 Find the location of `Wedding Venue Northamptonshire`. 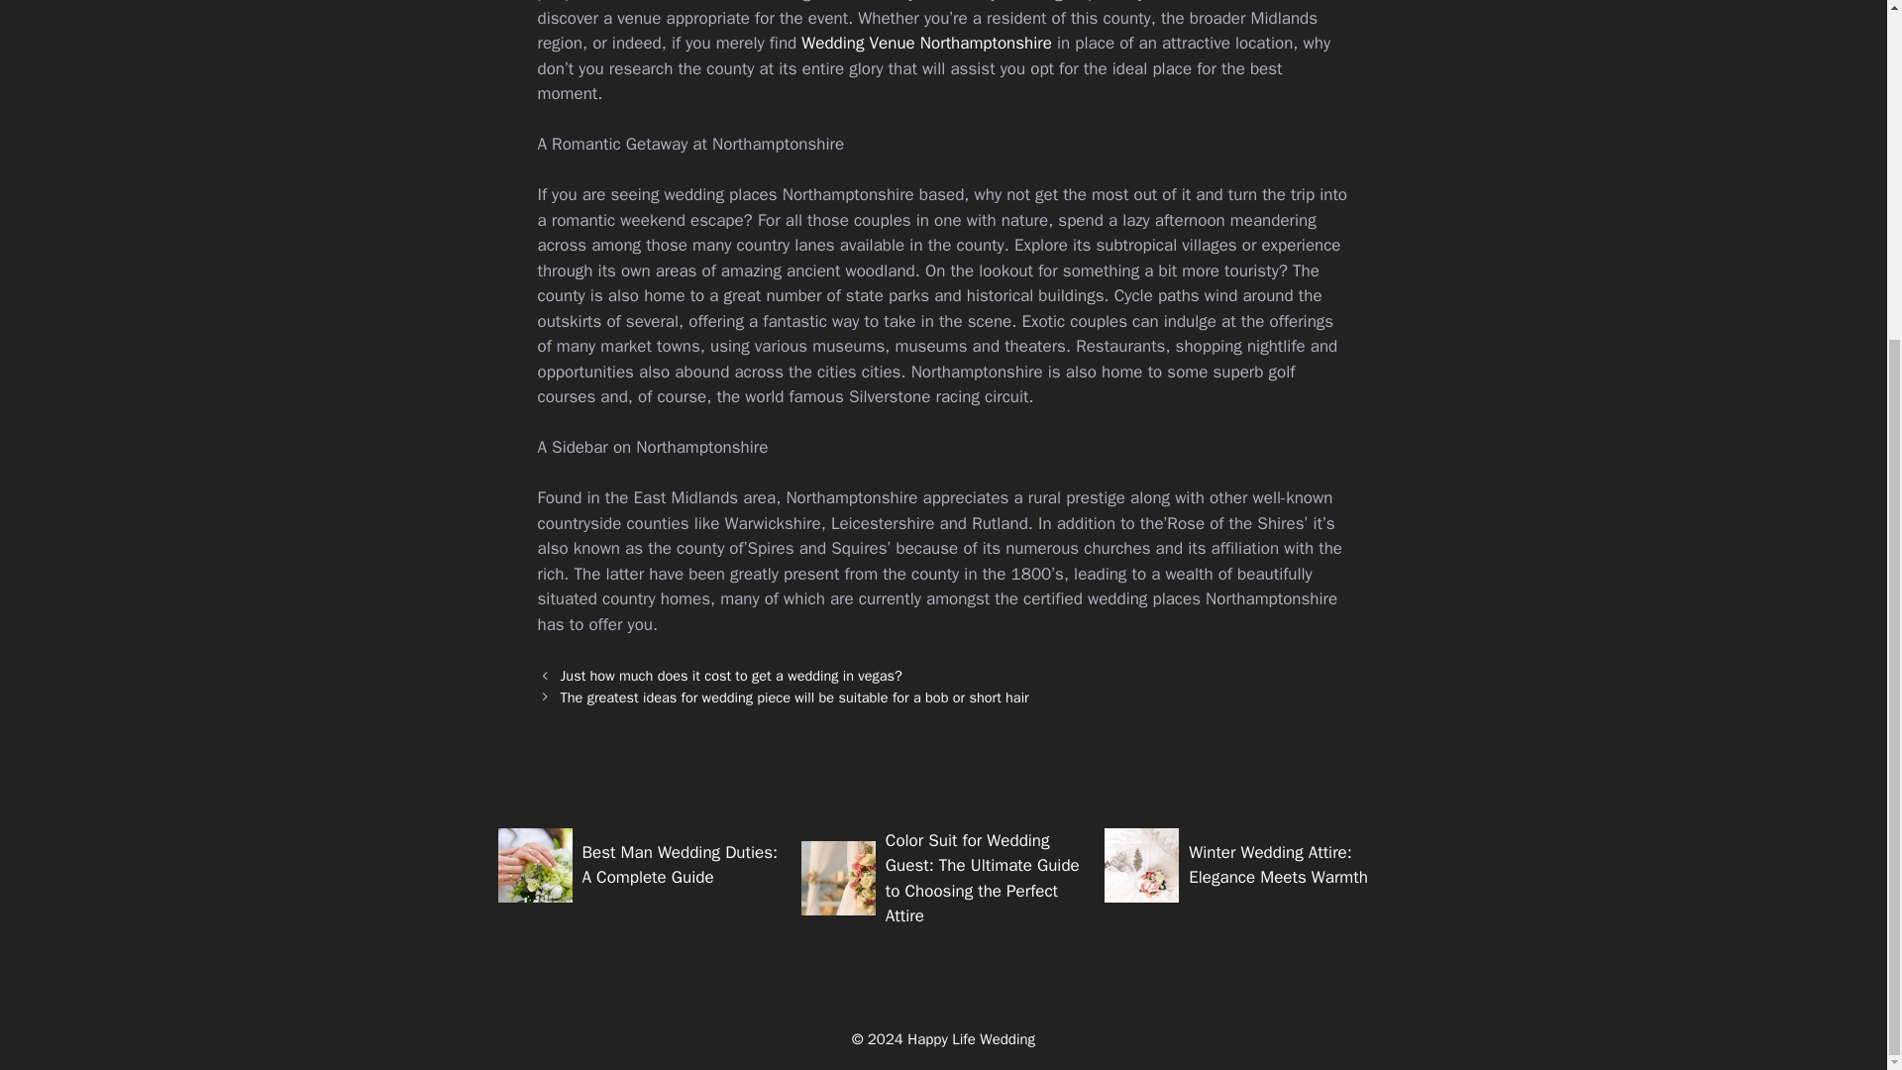

Wedding Venue Northamptonshire is located at coordinates (925, 44).